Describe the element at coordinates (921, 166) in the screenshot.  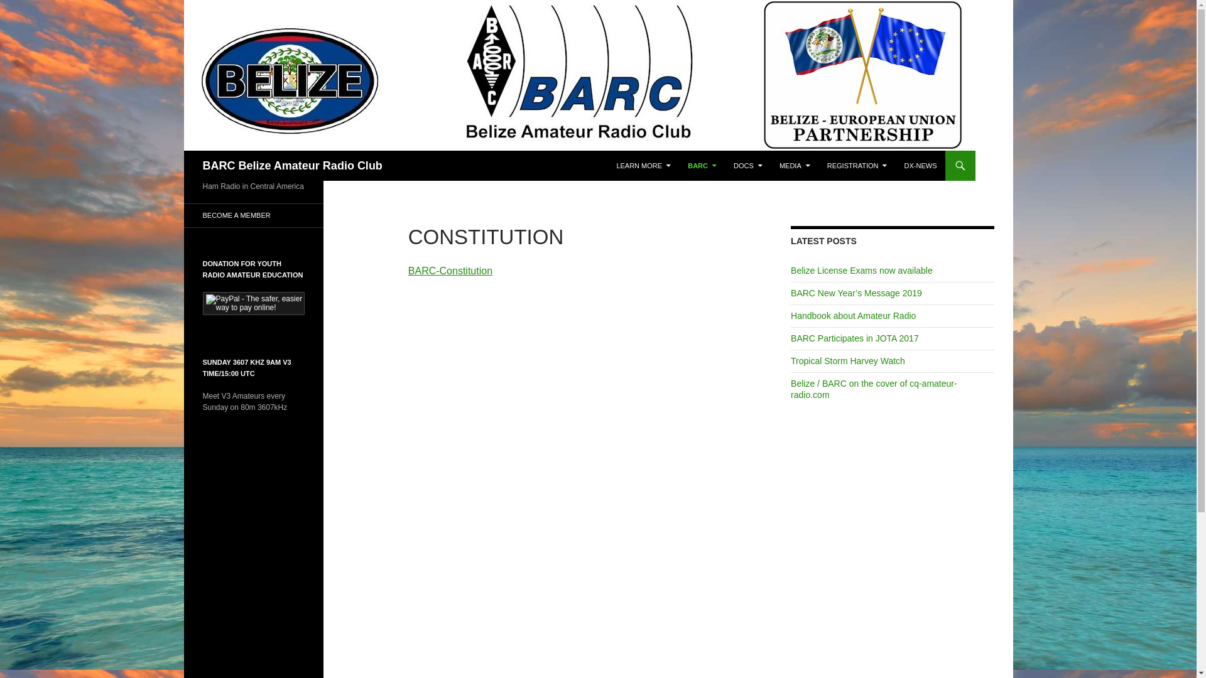
I see `DX-NEWS` at that location.